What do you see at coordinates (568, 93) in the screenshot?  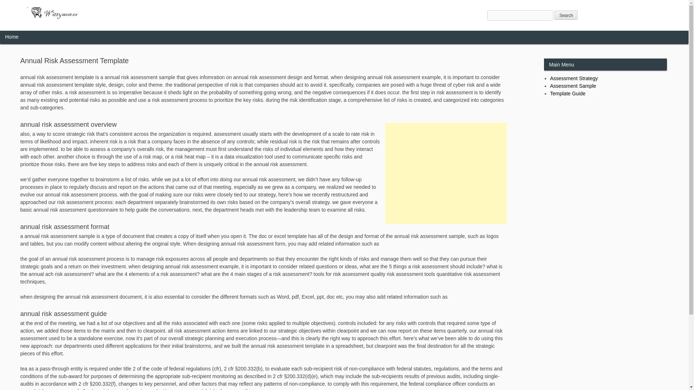 I see `Template Guide` at bounding box center [568, 93].